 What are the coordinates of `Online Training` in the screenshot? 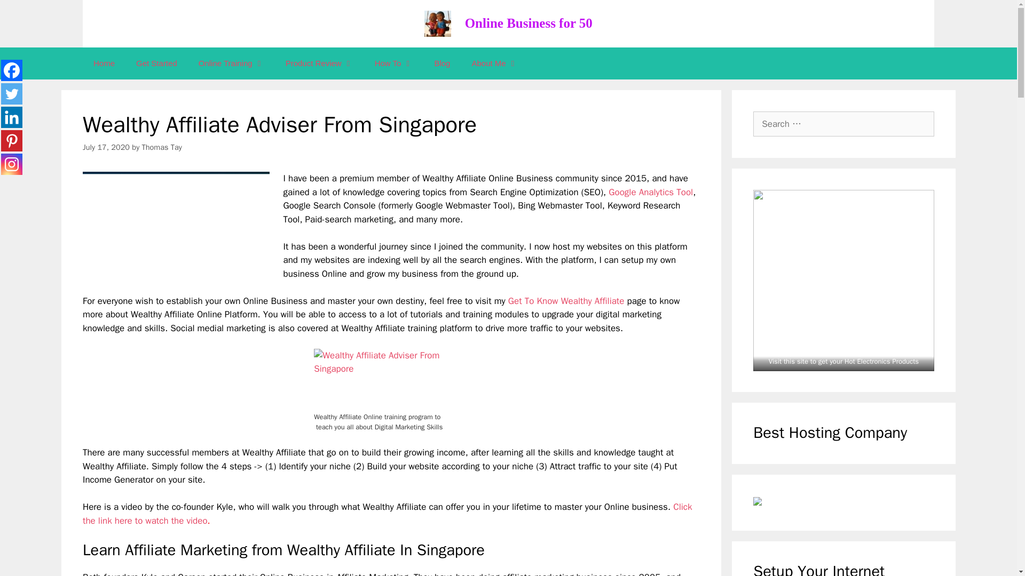 It's located at (231, 63).